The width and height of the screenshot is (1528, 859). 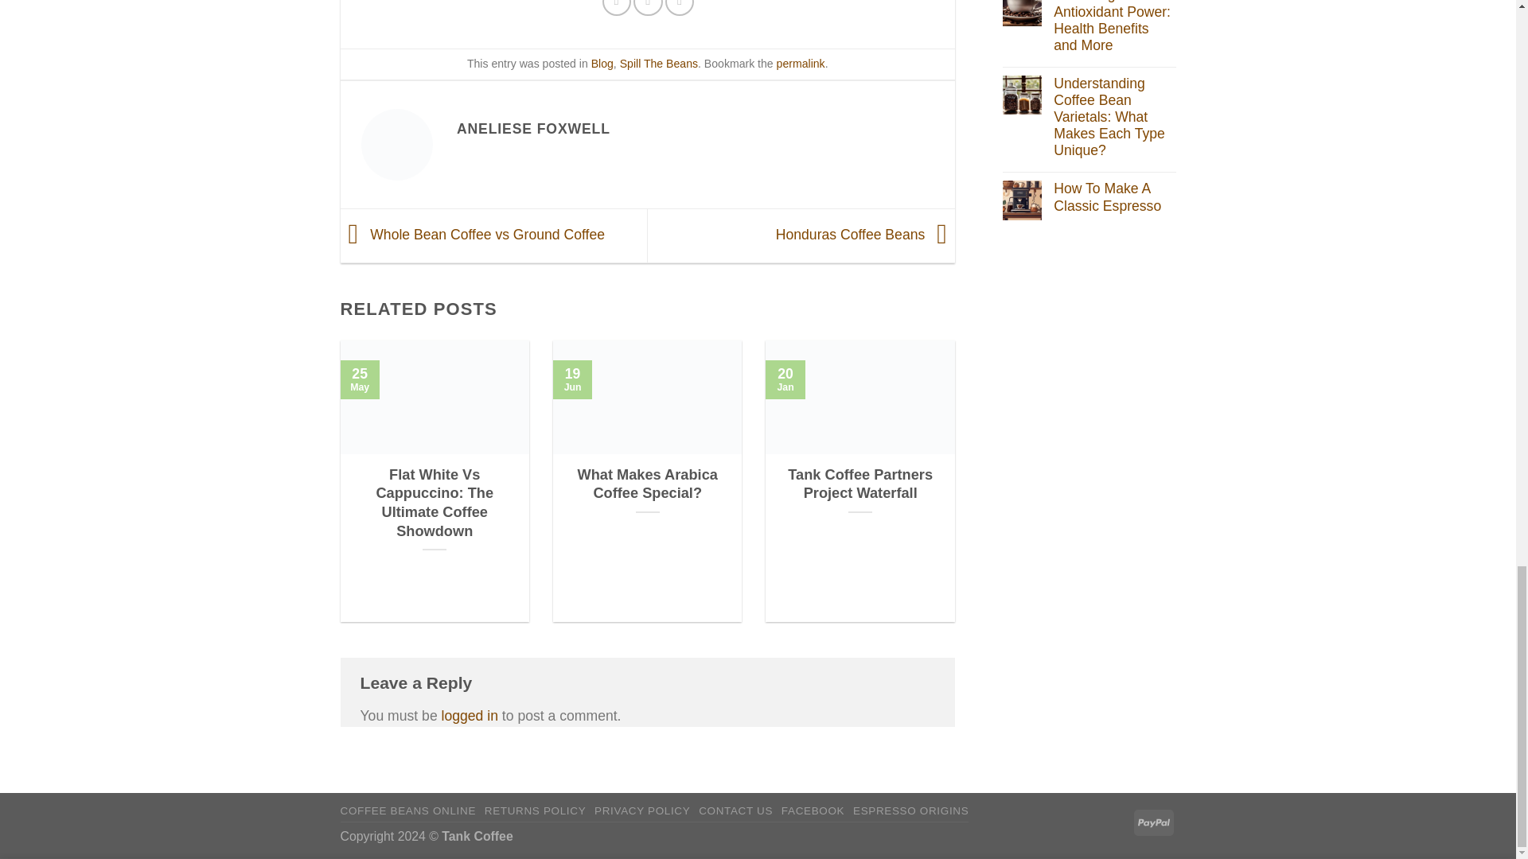 What do you see at coordinates (679, 8) in the screenshot?
I see `Pin on Pinterest` at bounding box center [679, 8].